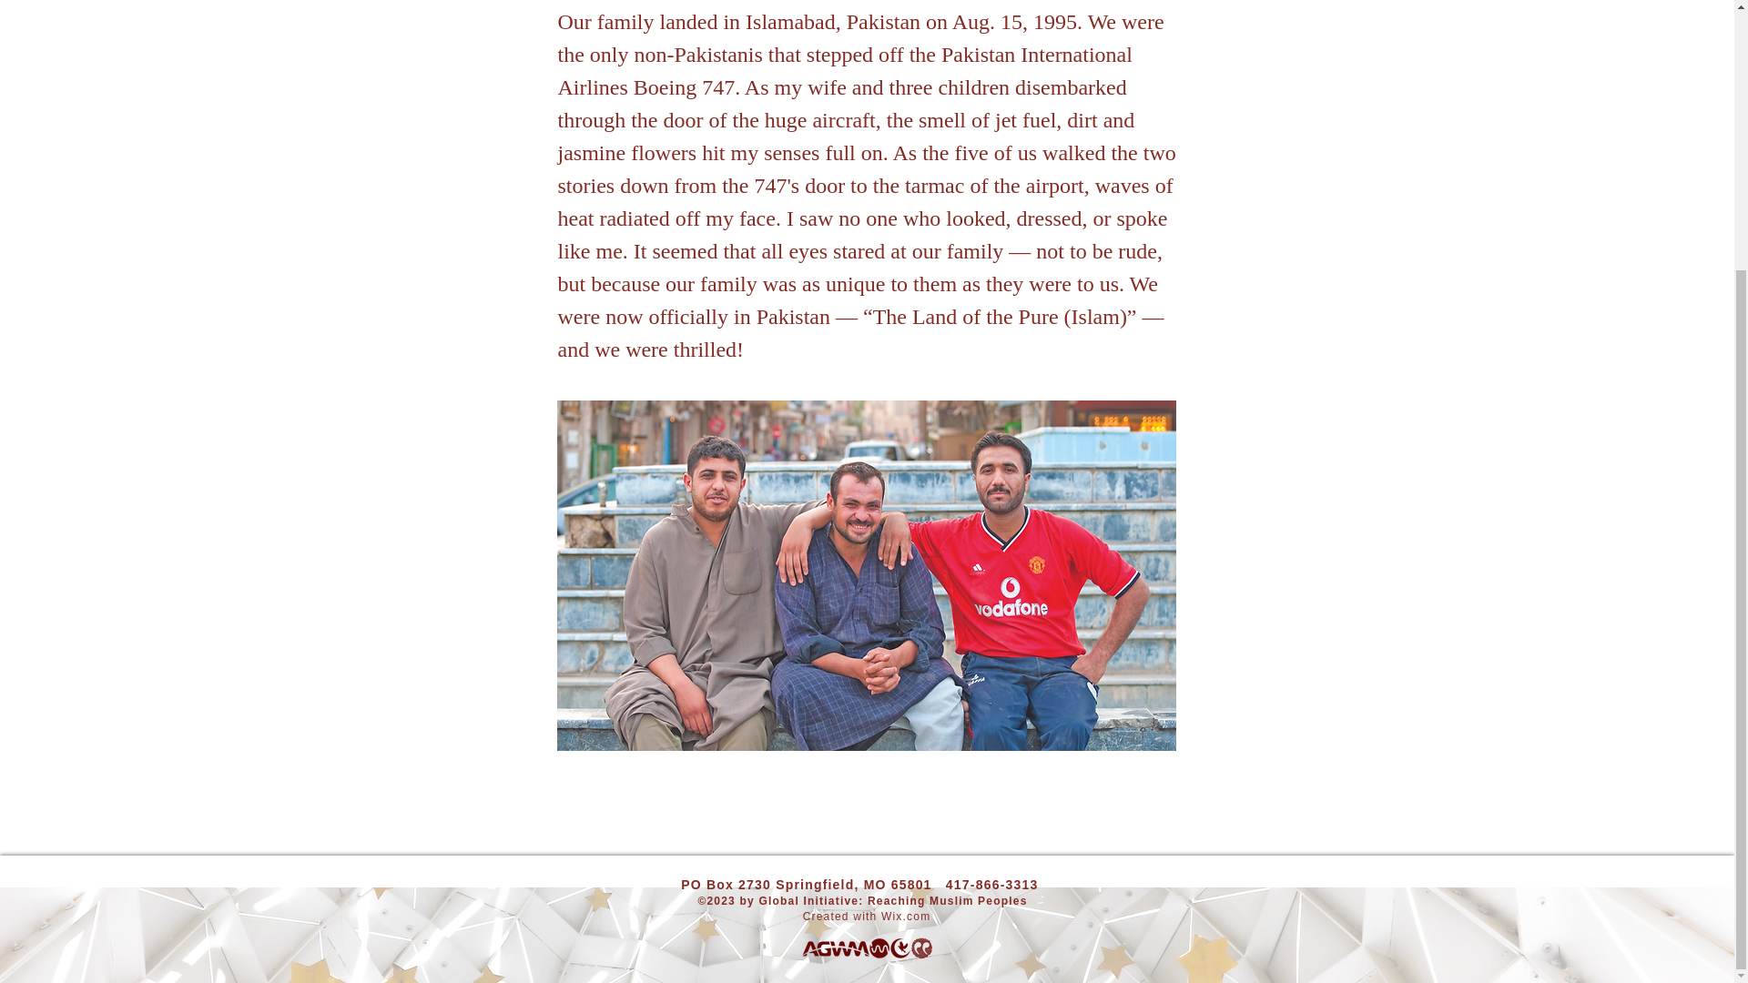 The width and height of the screenshot is (1748, 983). Describe the element at coordinates (865, 948) in the screenshot. I see `All Logos burgundy.png` at that location.